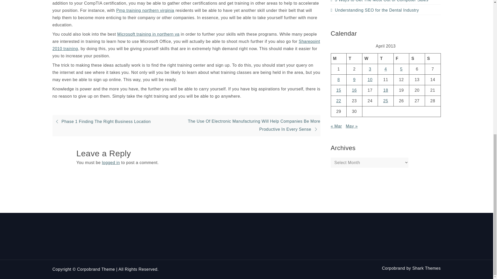 This screenshot has width=497, height=279. I want to click on Sunday, so click(433, 58).